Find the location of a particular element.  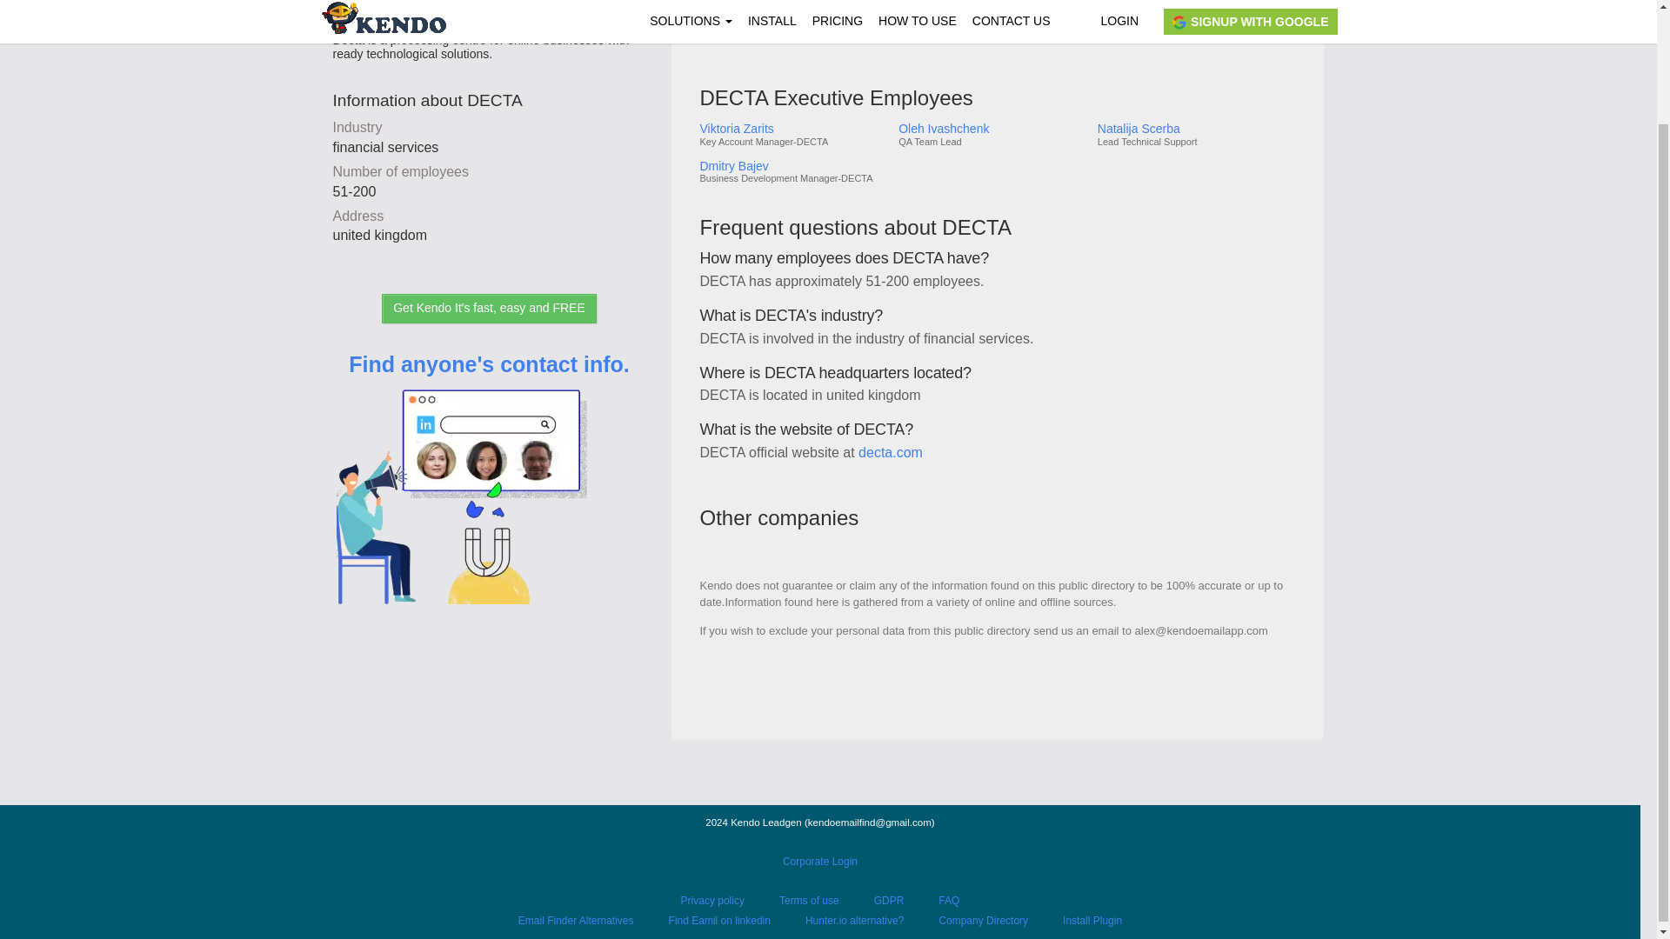

Email Finder Alternatives is located at coordinates (576, 920).